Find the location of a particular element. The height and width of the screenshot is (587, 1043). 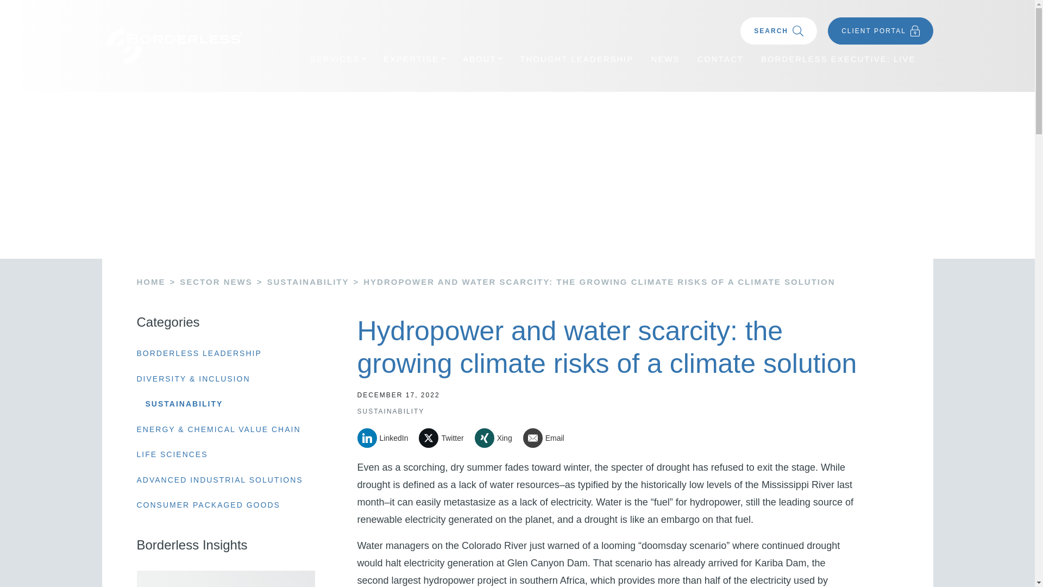

SEARCH is located at coordinates (778, 31).